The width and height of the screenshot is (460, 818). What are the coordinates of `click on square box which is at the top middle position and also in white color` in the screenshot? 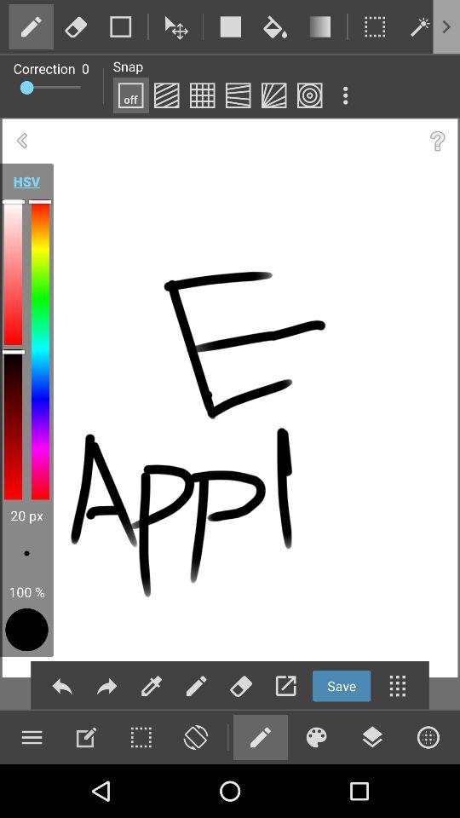 It's located at (231, 26).